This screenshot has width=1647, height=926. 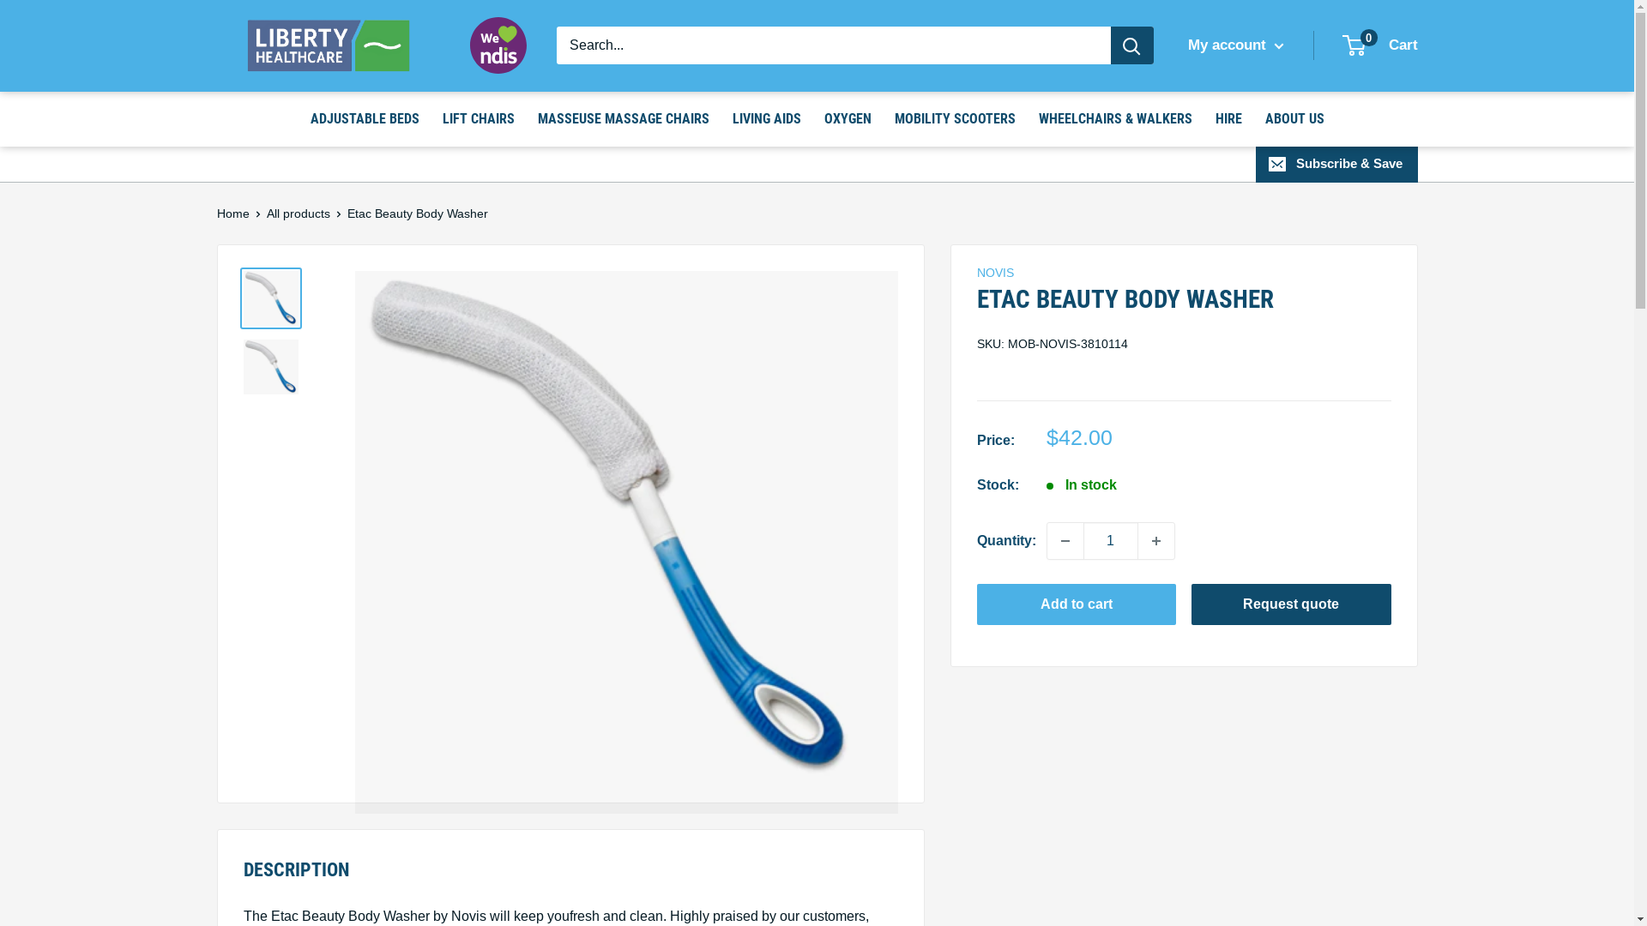 I want to click on Increase quantity by 1, so click(x=1155, y=541).